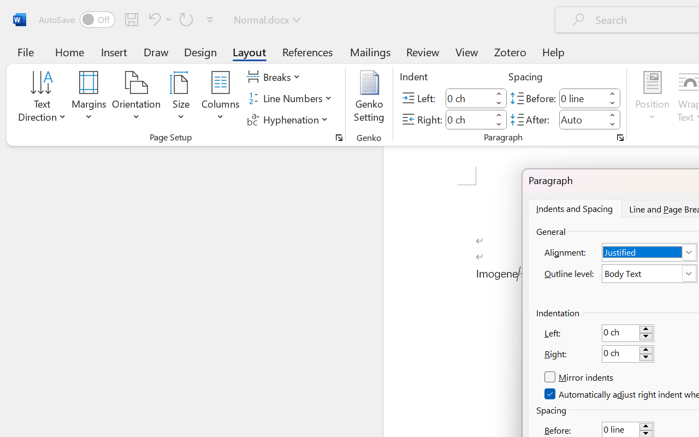 This screenshot has width=699, height=437. I want to click on RichEdit Control, so click(620, 354).